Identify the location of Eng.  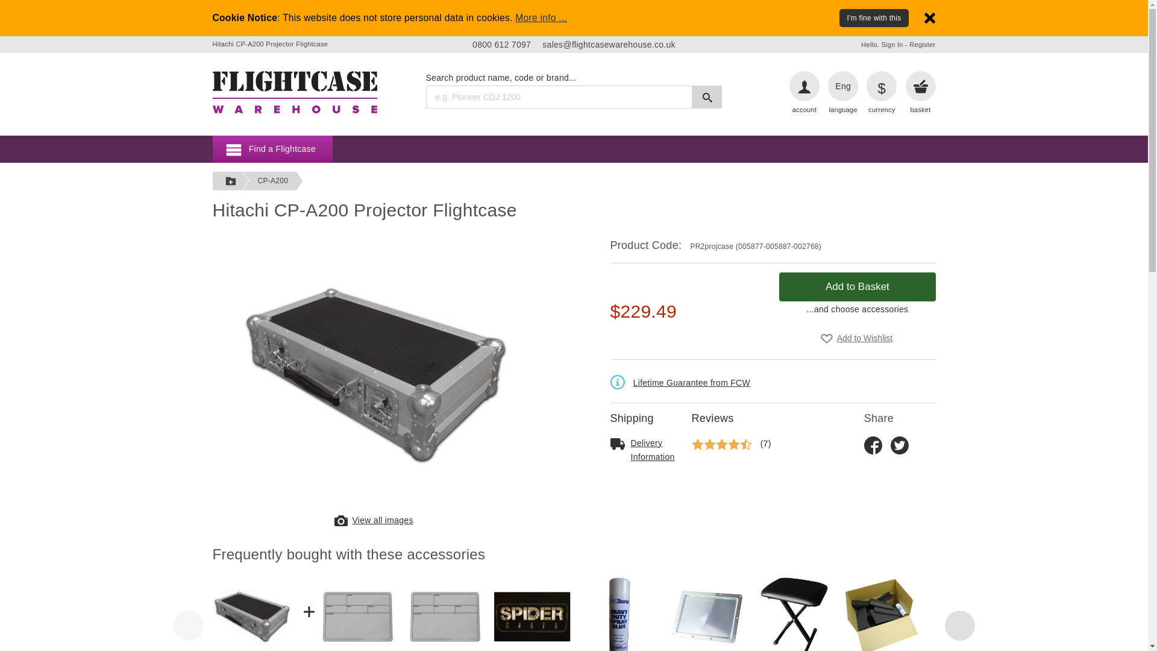
(843, 86).